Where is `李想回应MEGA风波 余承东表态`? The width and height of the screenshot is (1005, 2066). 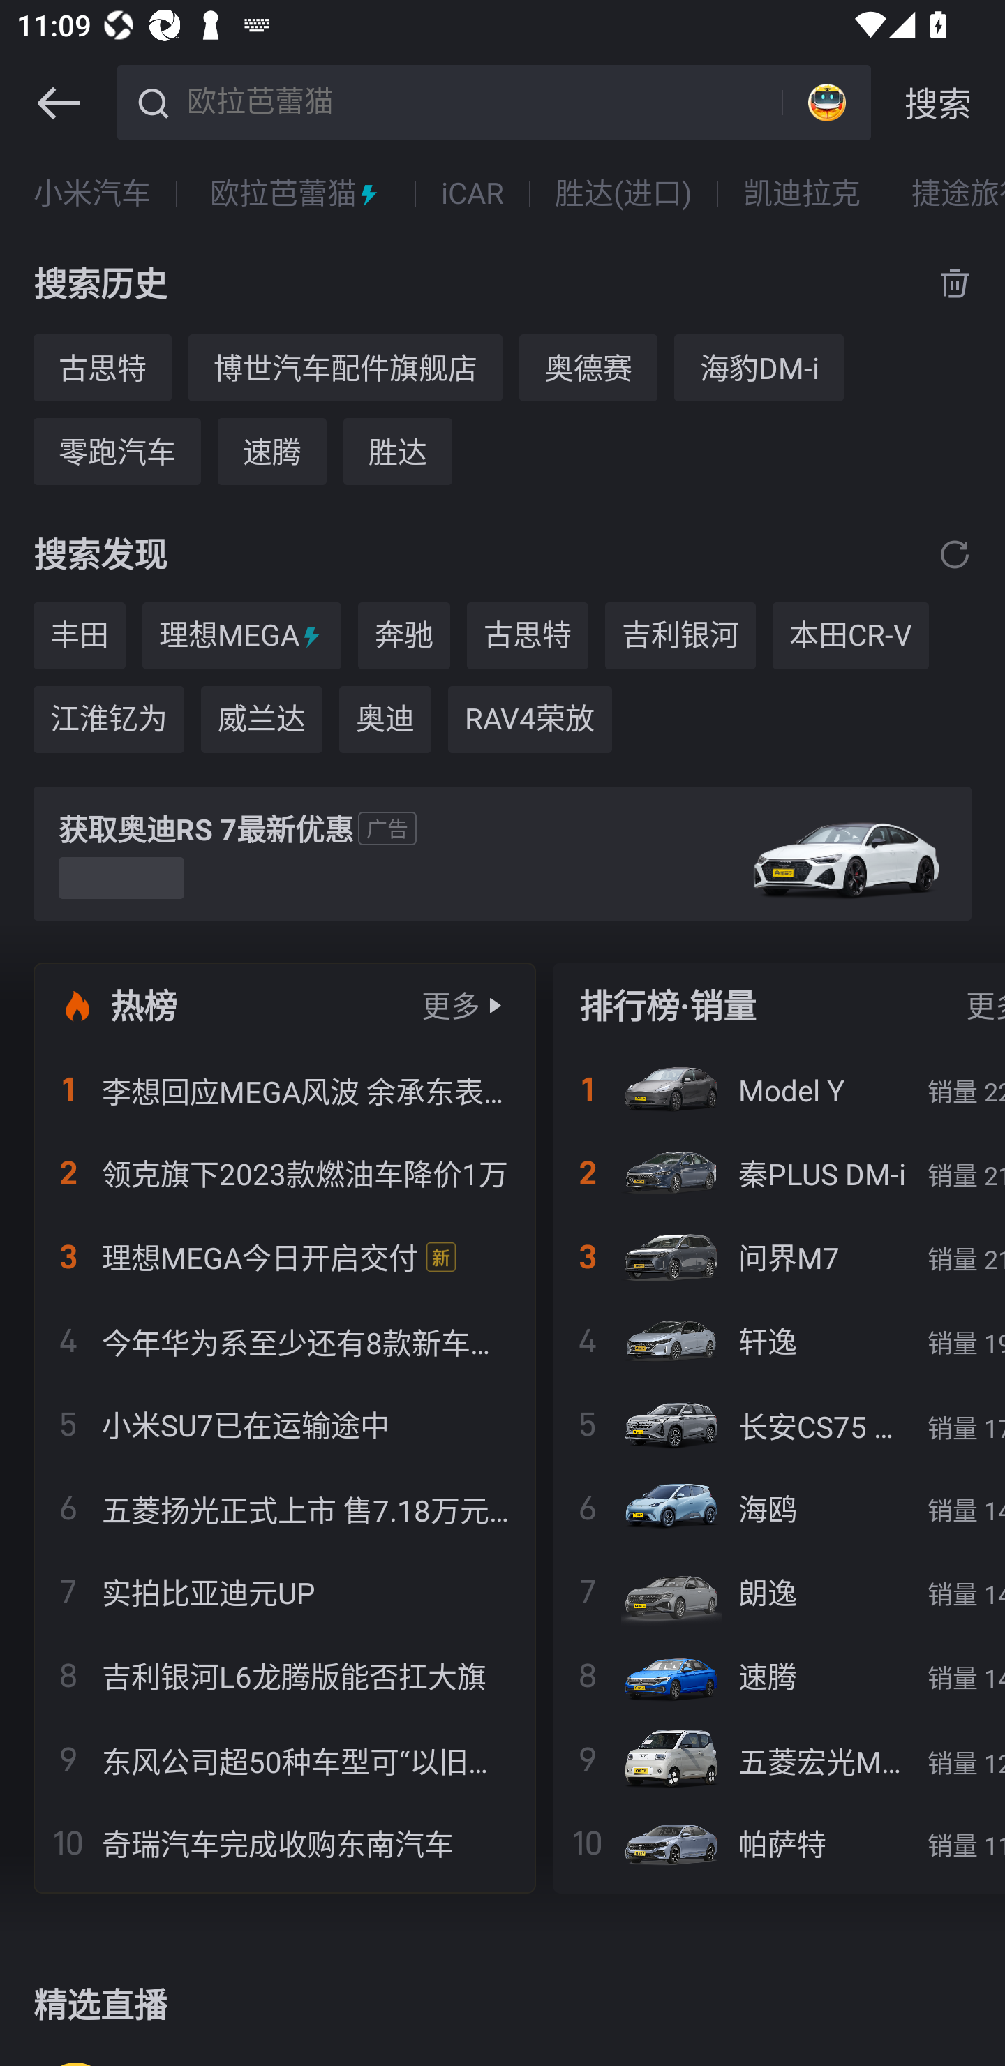 李想回应MEGA风波 余承东表态 is located at coordinates (285, 1090).